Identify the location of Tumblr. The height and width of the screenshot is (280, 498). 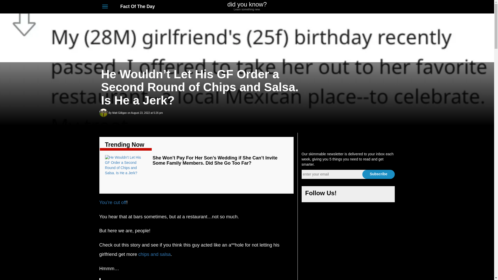
(383, 7).